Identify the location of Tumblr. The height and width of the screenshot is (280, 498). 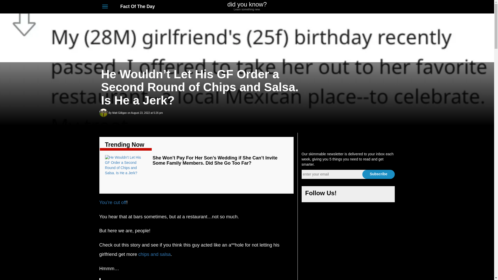
(383, 7).